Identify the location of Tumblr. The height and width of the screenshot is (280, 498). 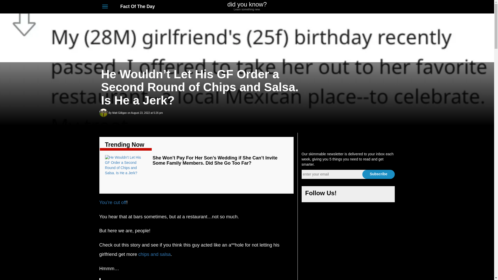
(383, 7).